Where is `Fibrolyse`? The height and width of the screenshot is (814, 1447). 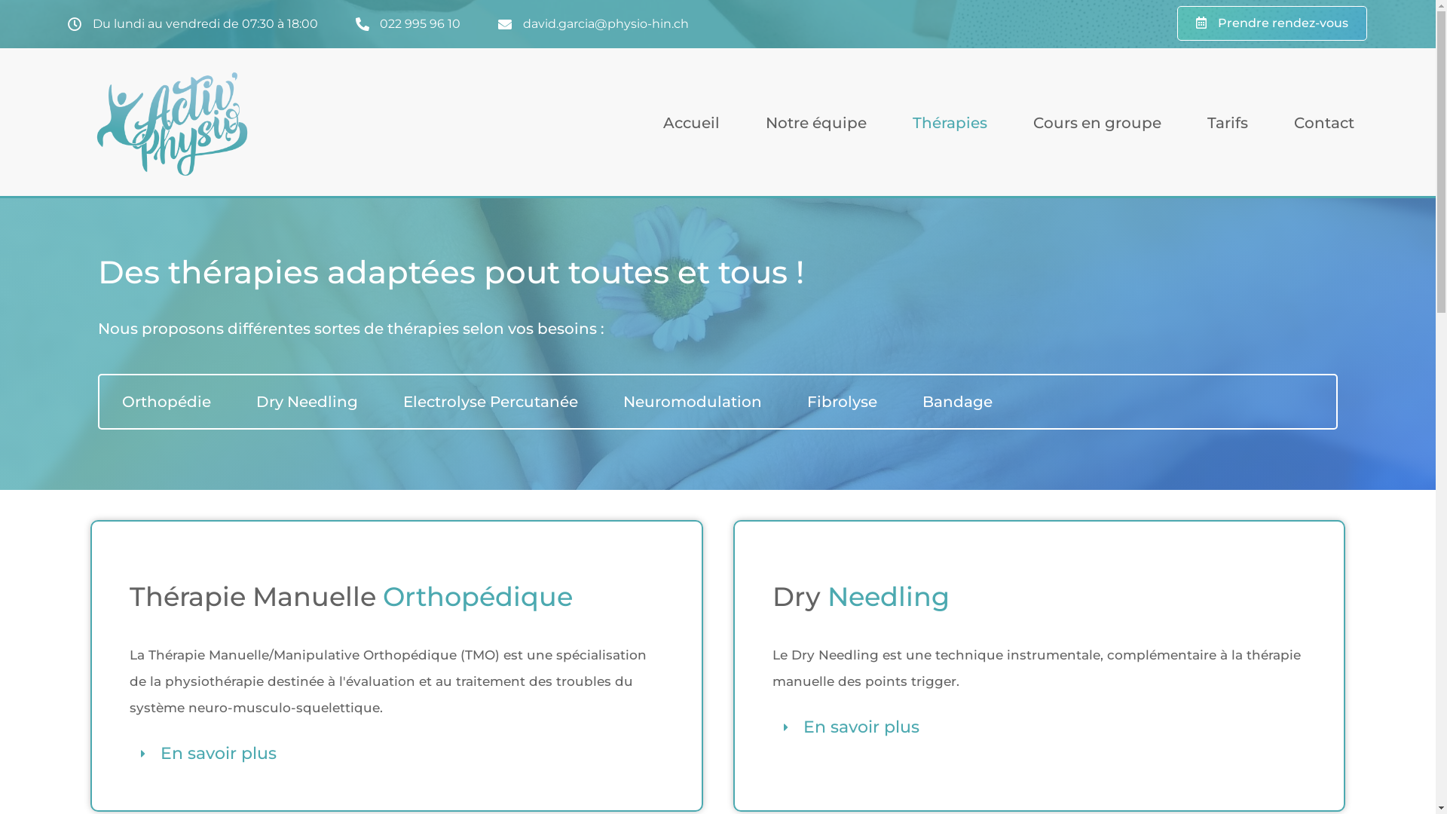
Fibrolyse is located at coordinates (843, 402).